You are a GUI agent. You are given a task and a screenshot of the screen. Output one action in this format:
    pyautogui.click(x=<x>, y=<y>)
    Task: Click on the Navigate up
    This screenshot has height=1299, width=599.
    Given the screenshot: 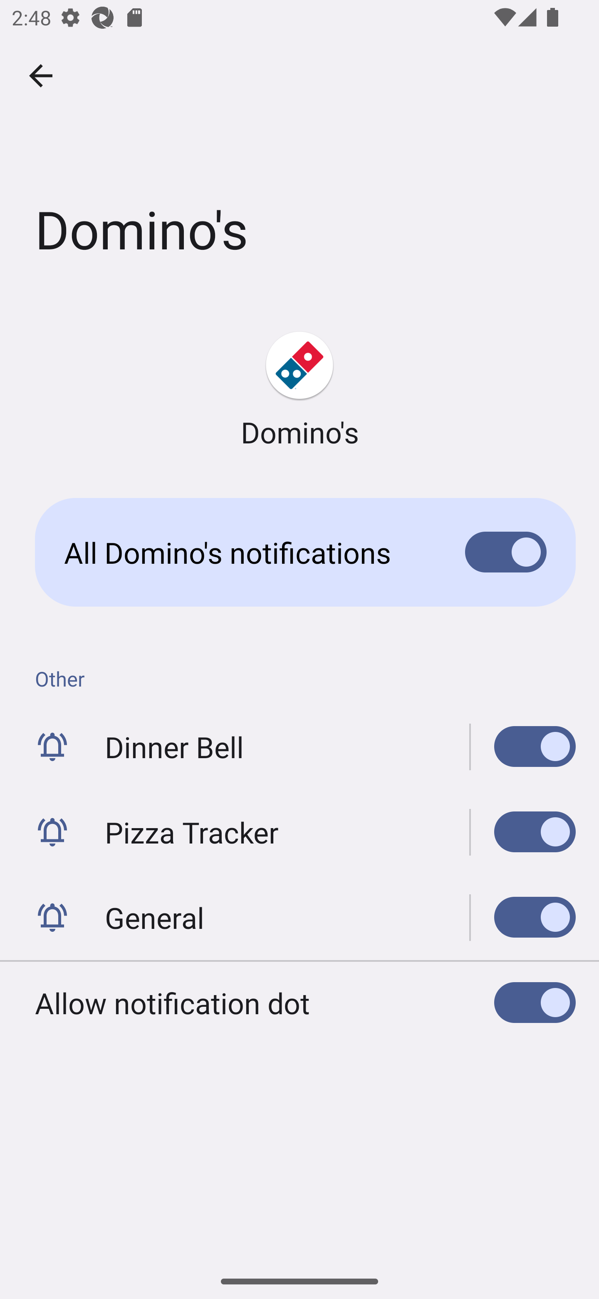 What is the action you would take?
    pyautogui.click(x=41, y=76)
    